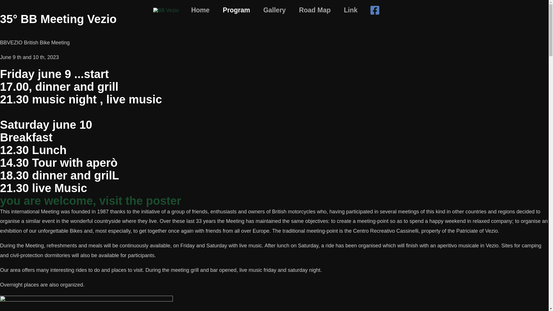 The image size is (553, 311). Describe the element at coordinates (315, 10) in the screenshot. I see `Road Map` at that location.